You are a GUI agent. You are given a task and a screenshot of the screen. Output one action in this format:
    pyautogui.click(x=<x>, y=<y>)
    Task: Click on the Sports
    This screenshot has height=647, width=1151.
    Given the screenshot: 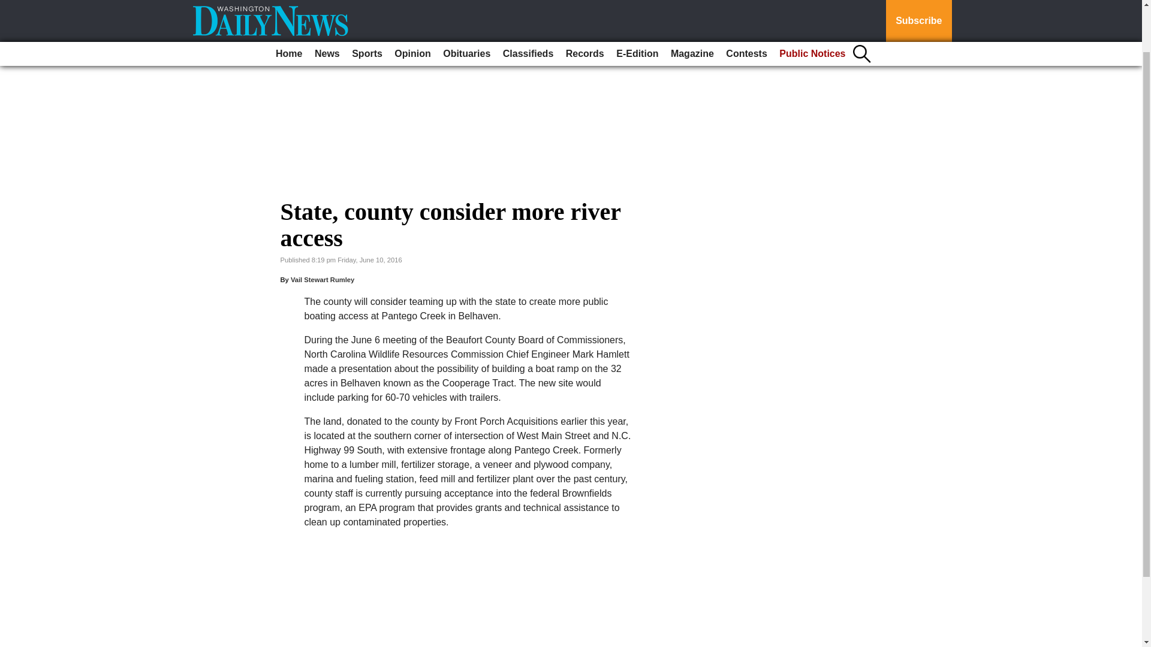 What is the action you would take?
    pyautogui.click(x=367, y=6)
    